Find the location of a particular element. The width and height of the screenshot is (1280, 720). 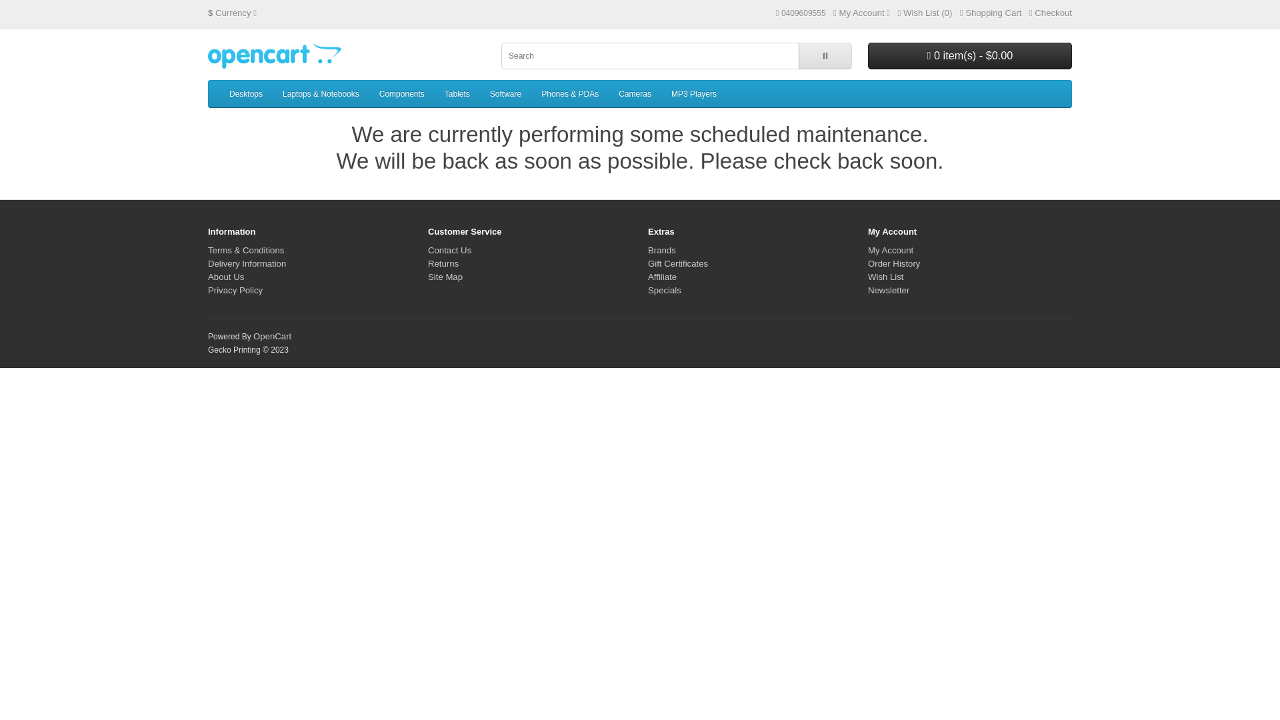

Specials is located at coordinates (665, 291).